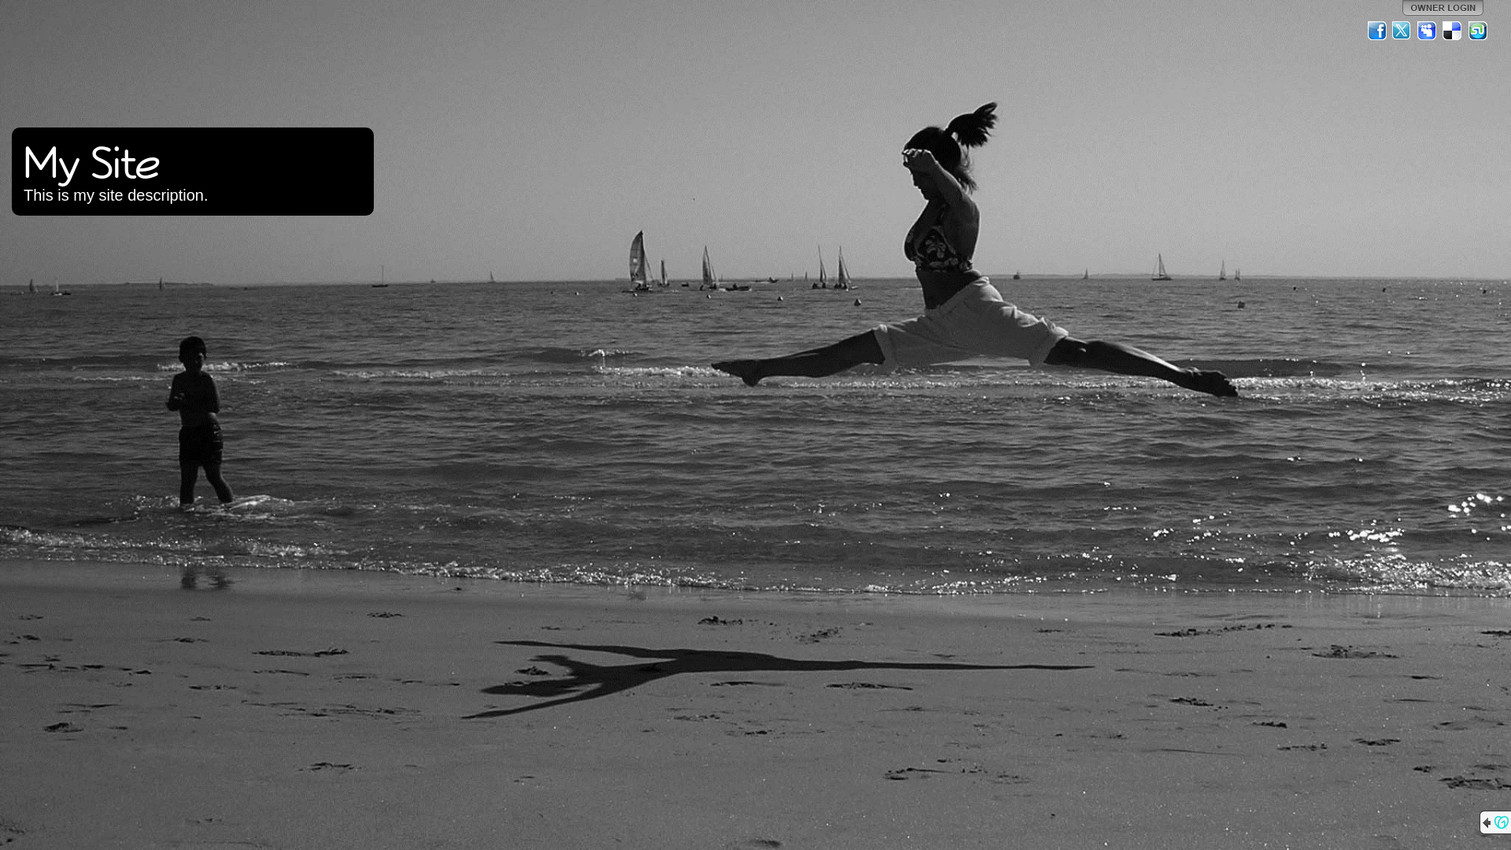  I want to click on Del.icio.us, so click(1453, 31).